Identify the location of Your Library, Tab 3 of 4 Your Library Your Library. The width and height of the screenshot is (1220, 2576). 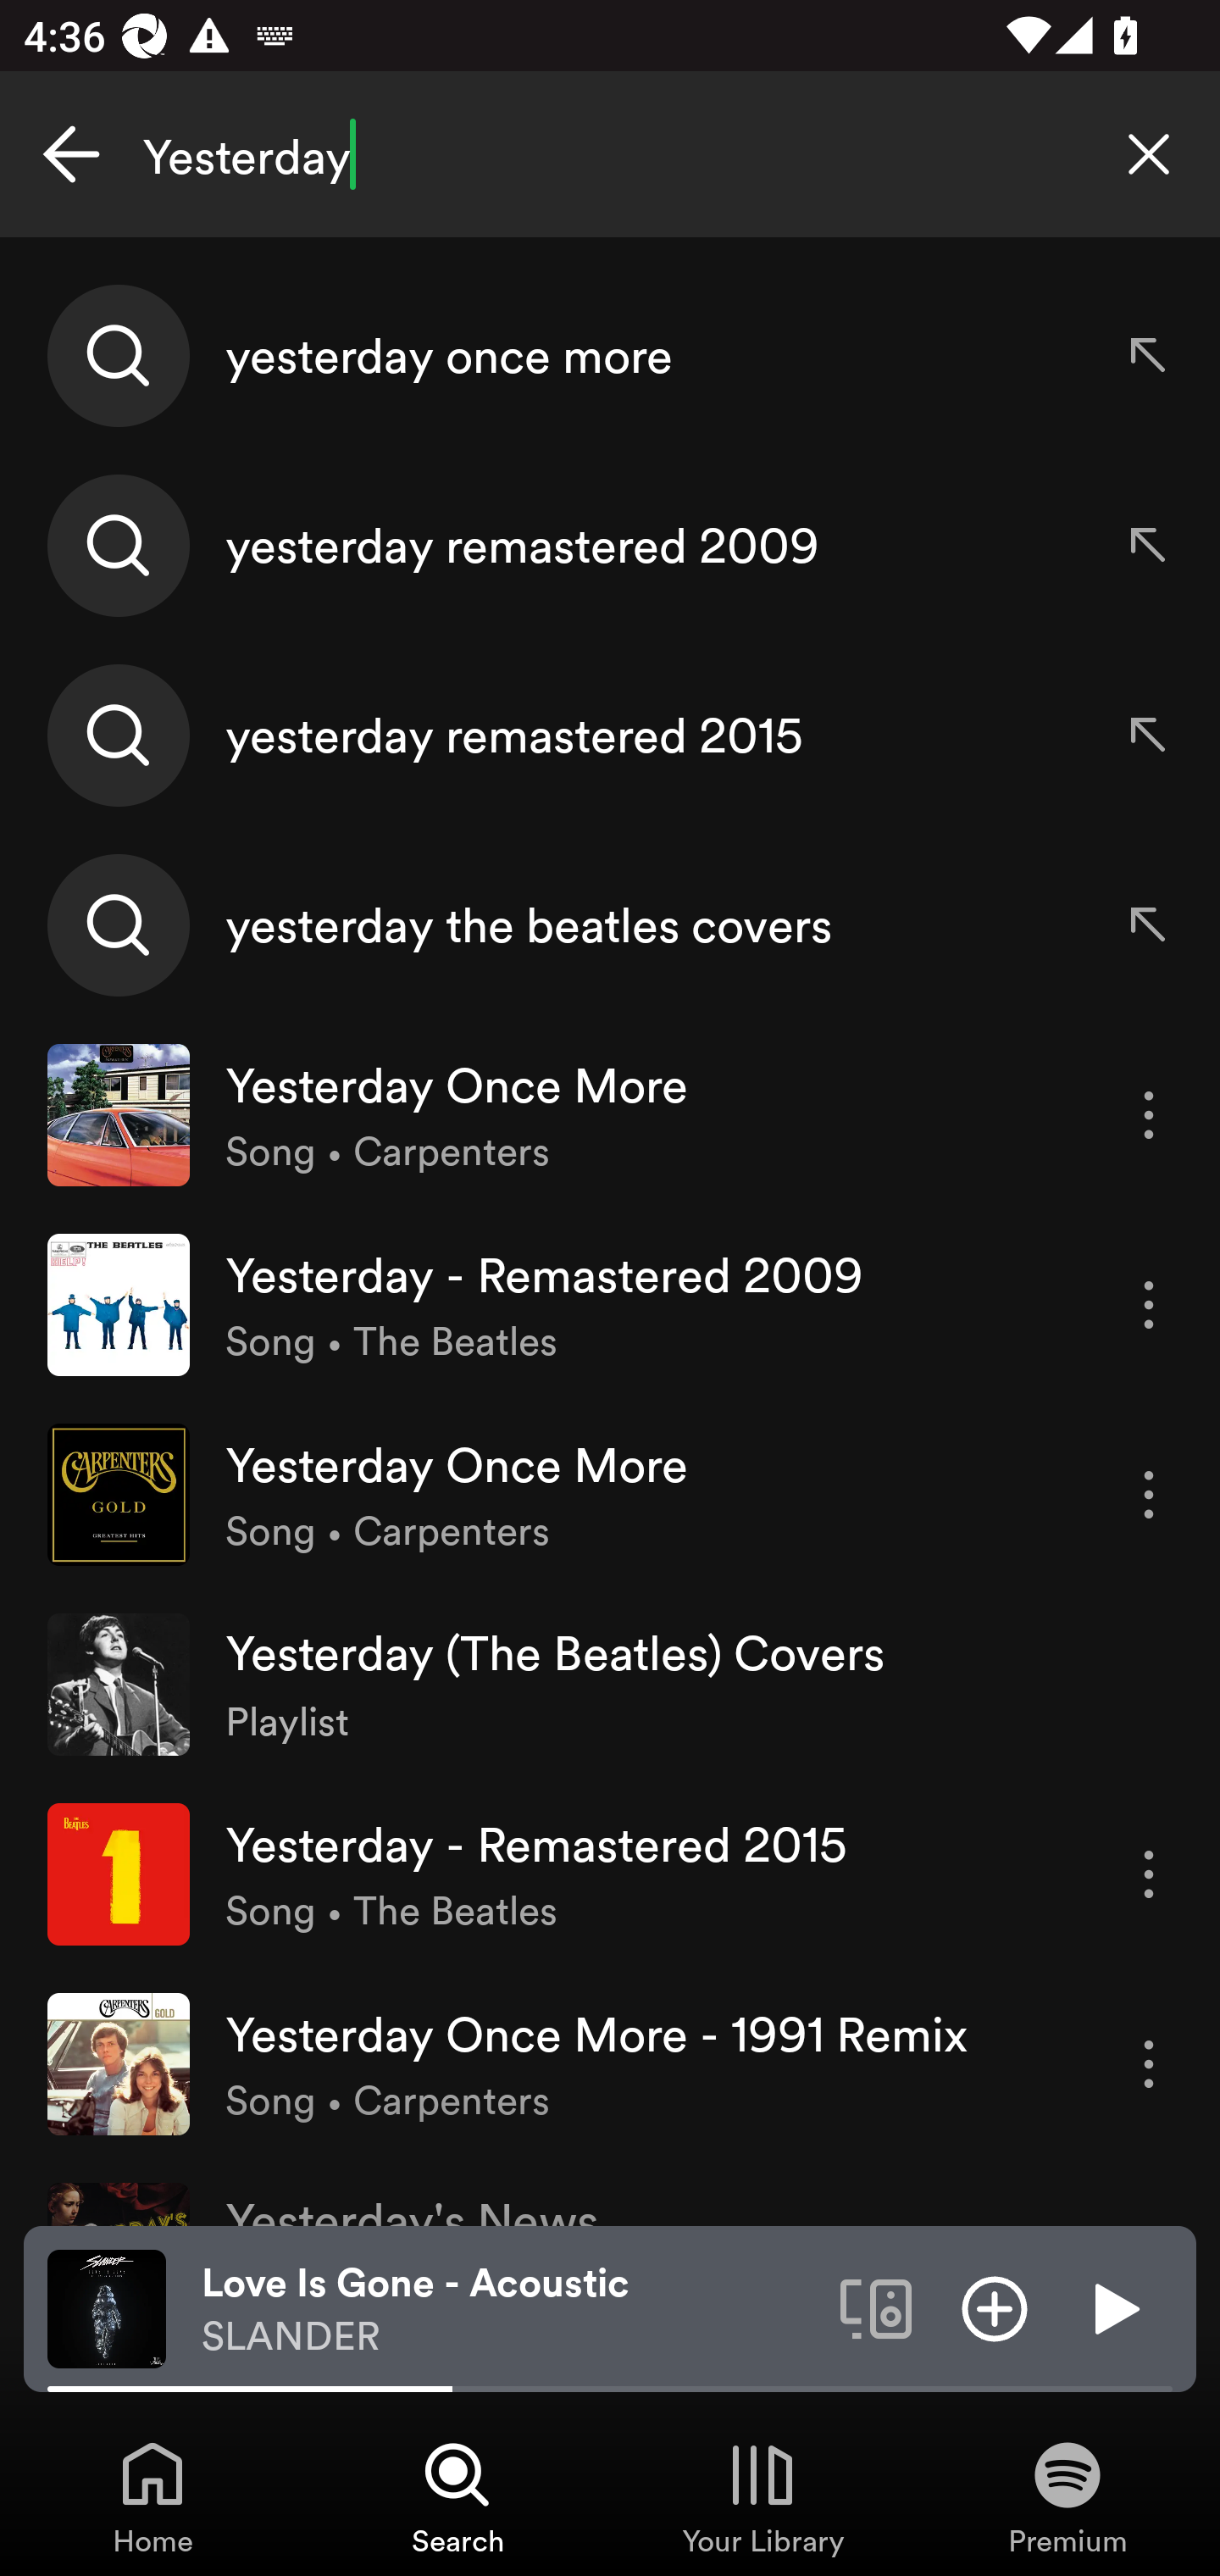
(762, 2496).